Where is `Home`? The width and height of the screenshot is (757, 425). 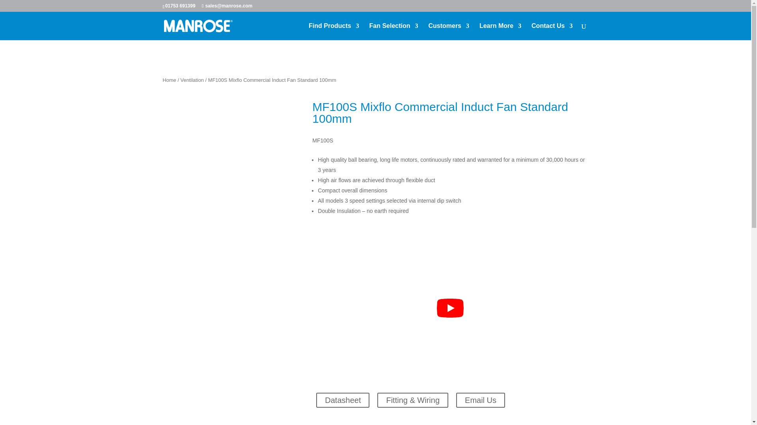
Home is located at coordinates (169, 79).